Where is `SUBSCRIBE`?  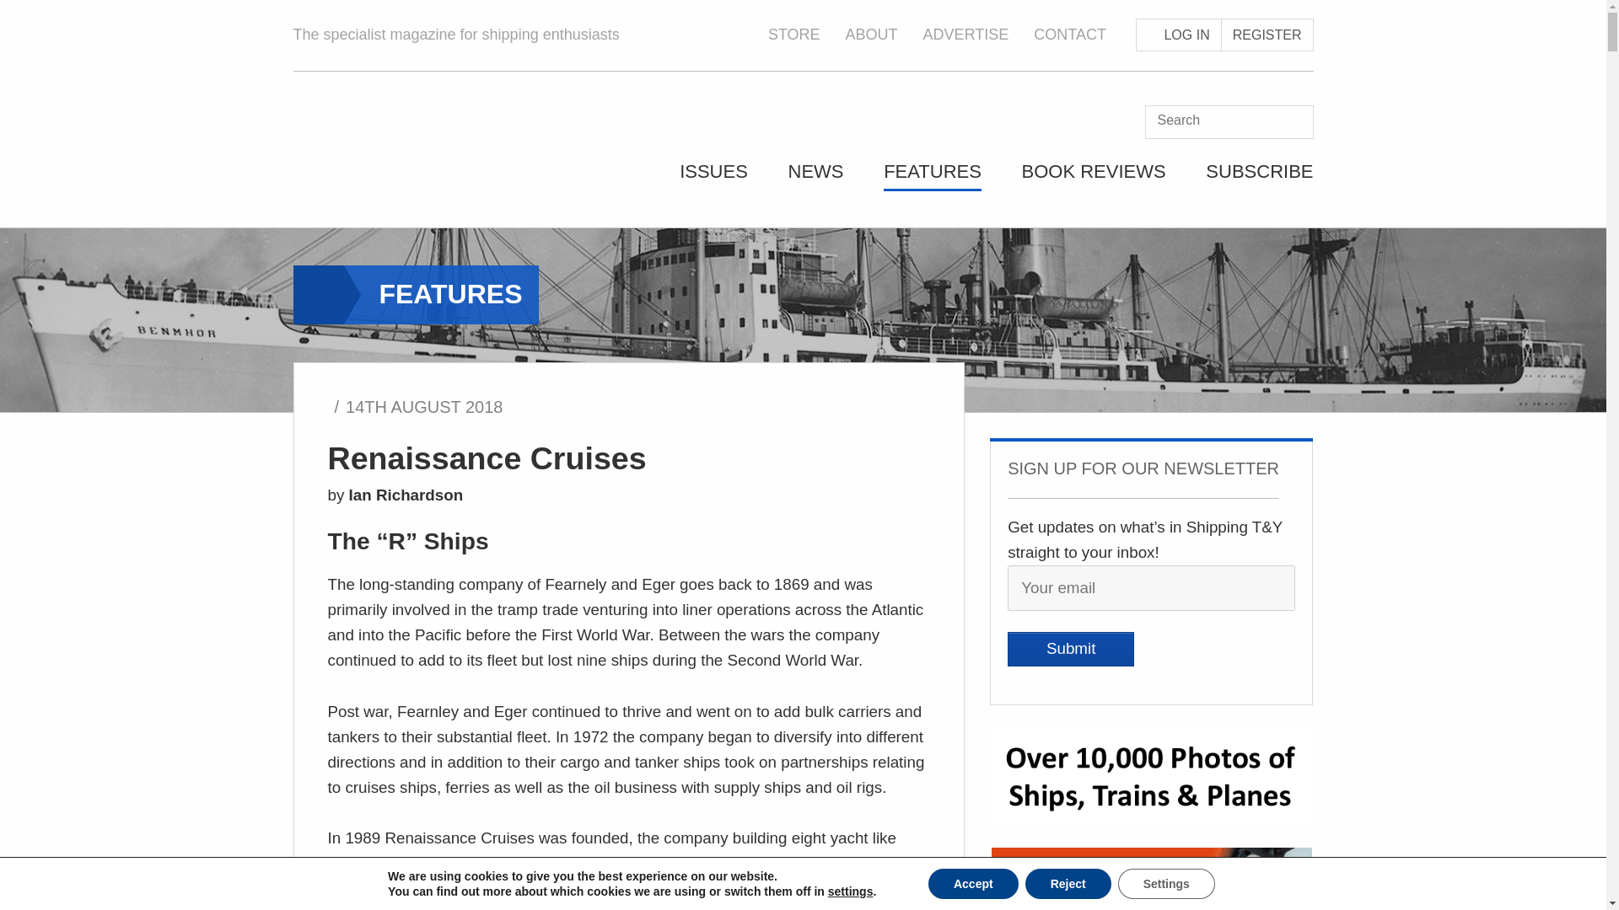
SUBSCRIBE is located at coordinates (1260, 177).